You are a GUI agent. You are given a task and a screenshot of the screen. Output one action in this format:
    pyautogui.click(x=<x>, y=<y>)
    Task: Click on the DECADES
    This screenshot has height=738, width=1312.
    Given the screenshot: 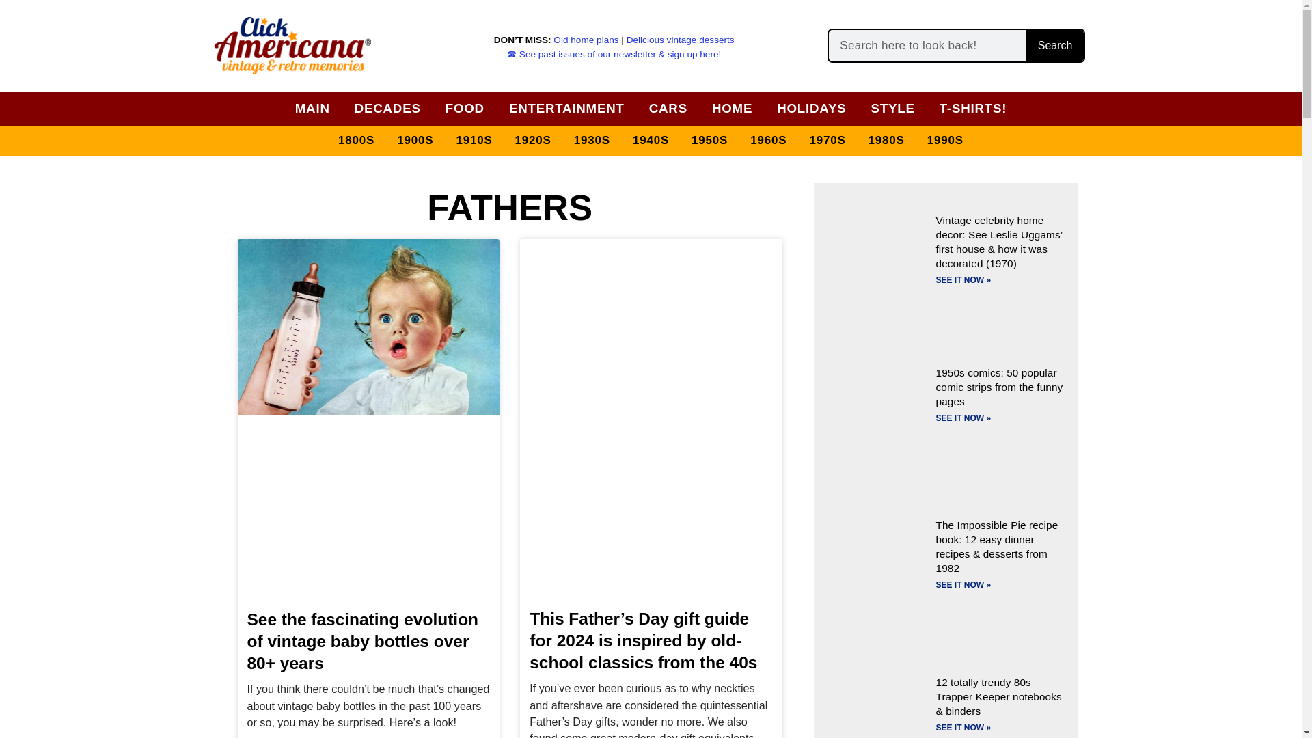 What is the action you would take?
    pyautogui.click(x=387, y=108)
    